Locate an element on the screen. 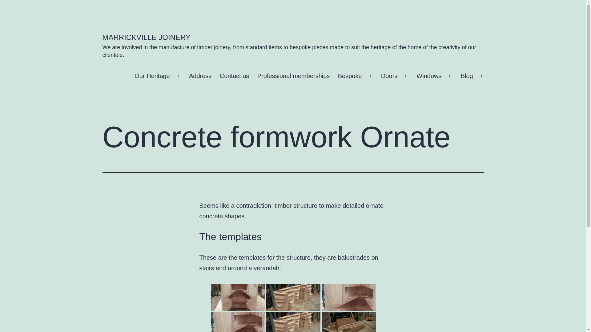 Image resolution: width=591 pixels, height=332 pixels. Open menu is located at coordinates (178, 76).